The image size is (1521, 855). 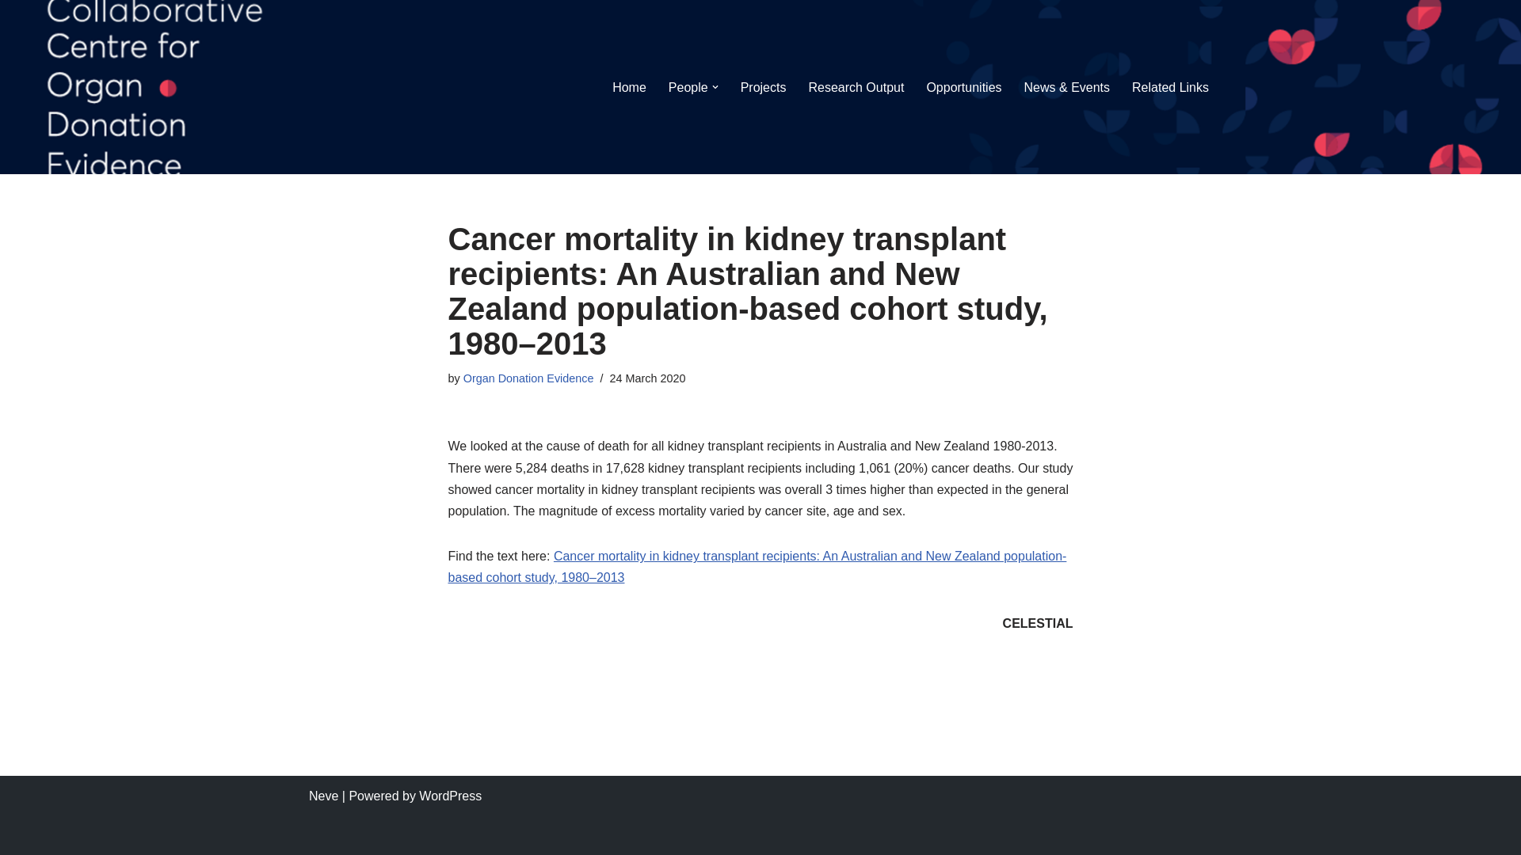 I want to click on WordPress, so click(x=450, y=796).